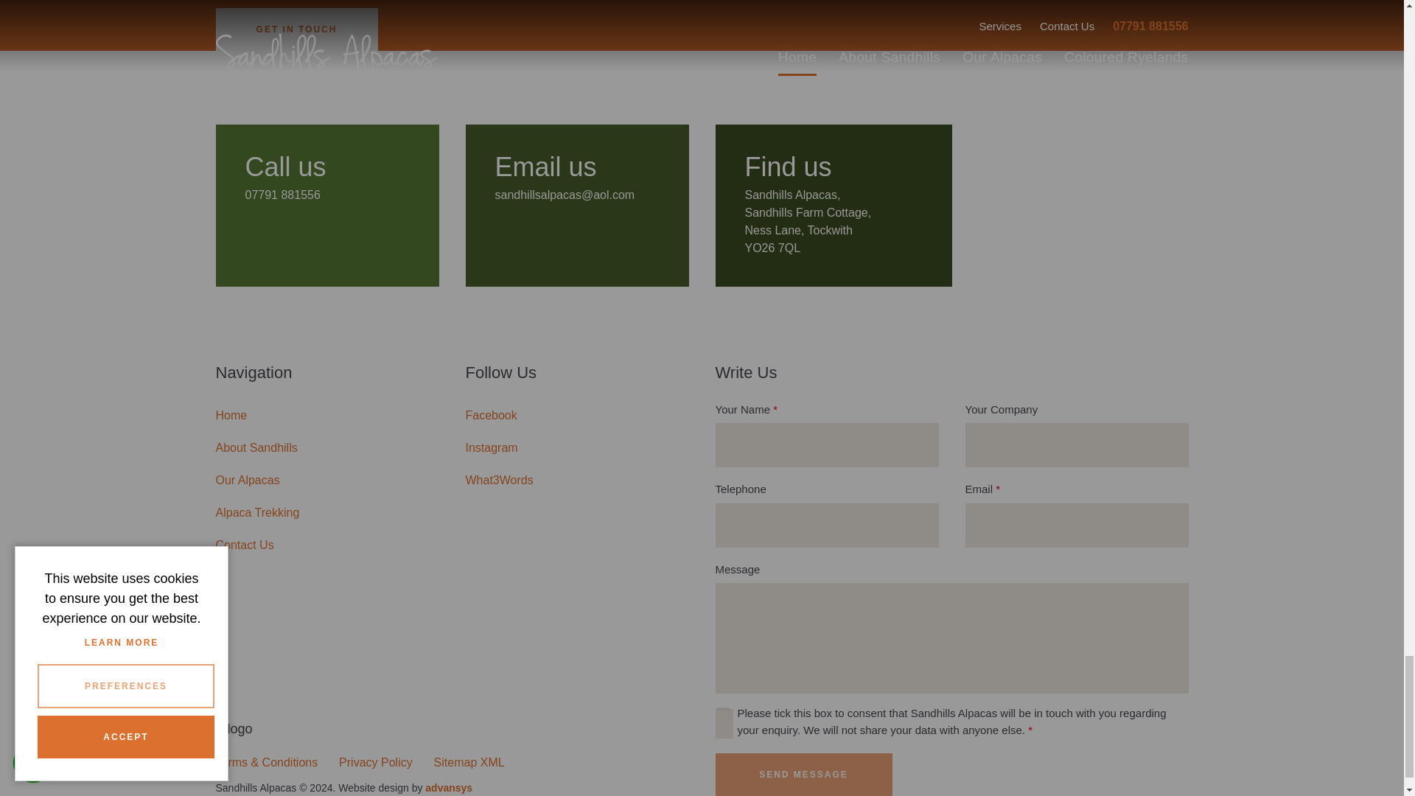 The image size is (1415, 796). What do you see at coordinates (577, 416) in the screenshot?
I see `Facebook` at bounding box center [577, 416].